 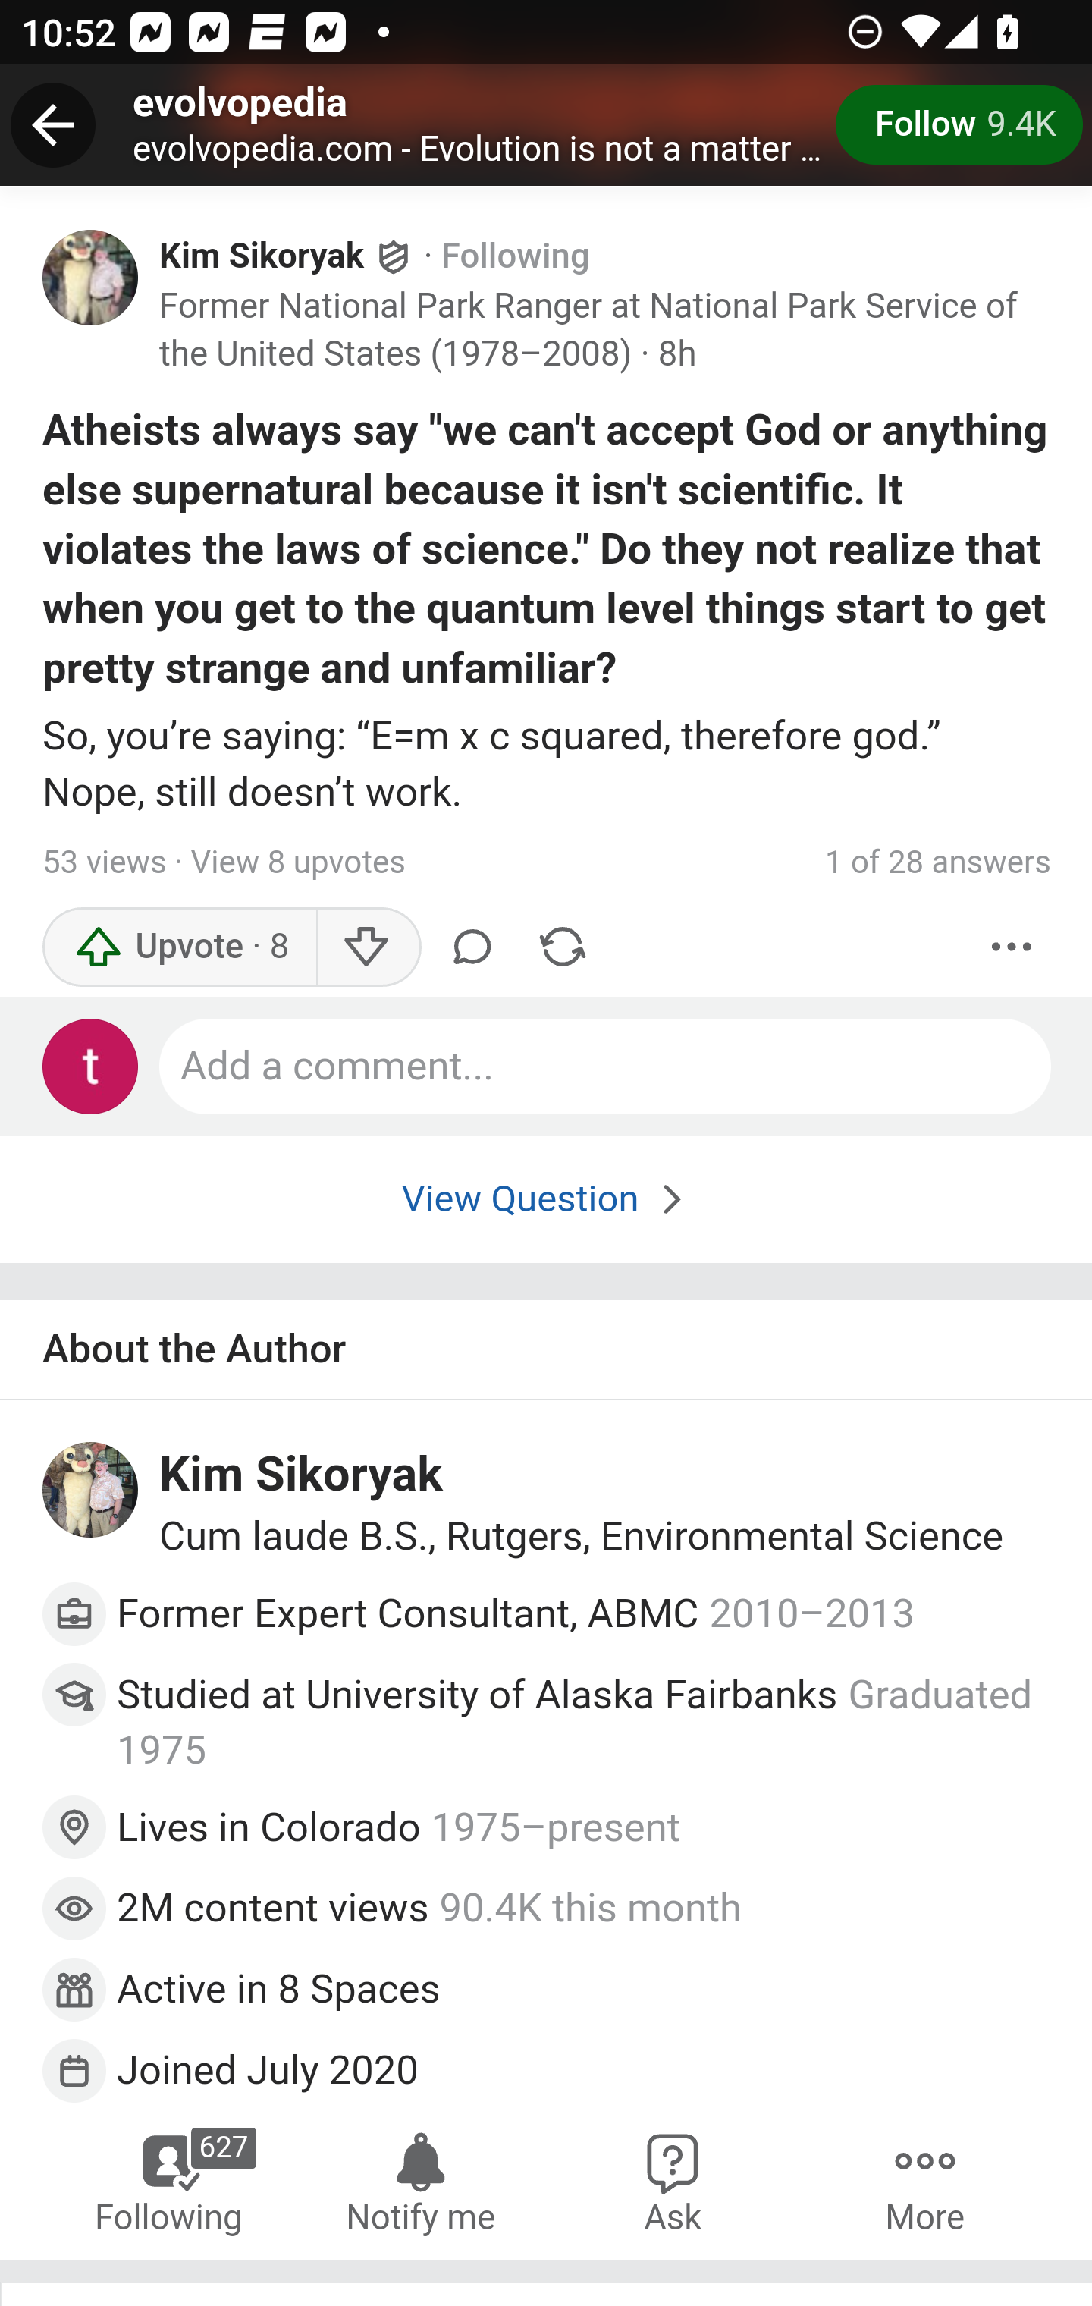 What do you see at coordinates (170, 2181) in the screenshot?
I see `Following Kim Sikoryak 627 Following` at bounding box center [170, 2181].